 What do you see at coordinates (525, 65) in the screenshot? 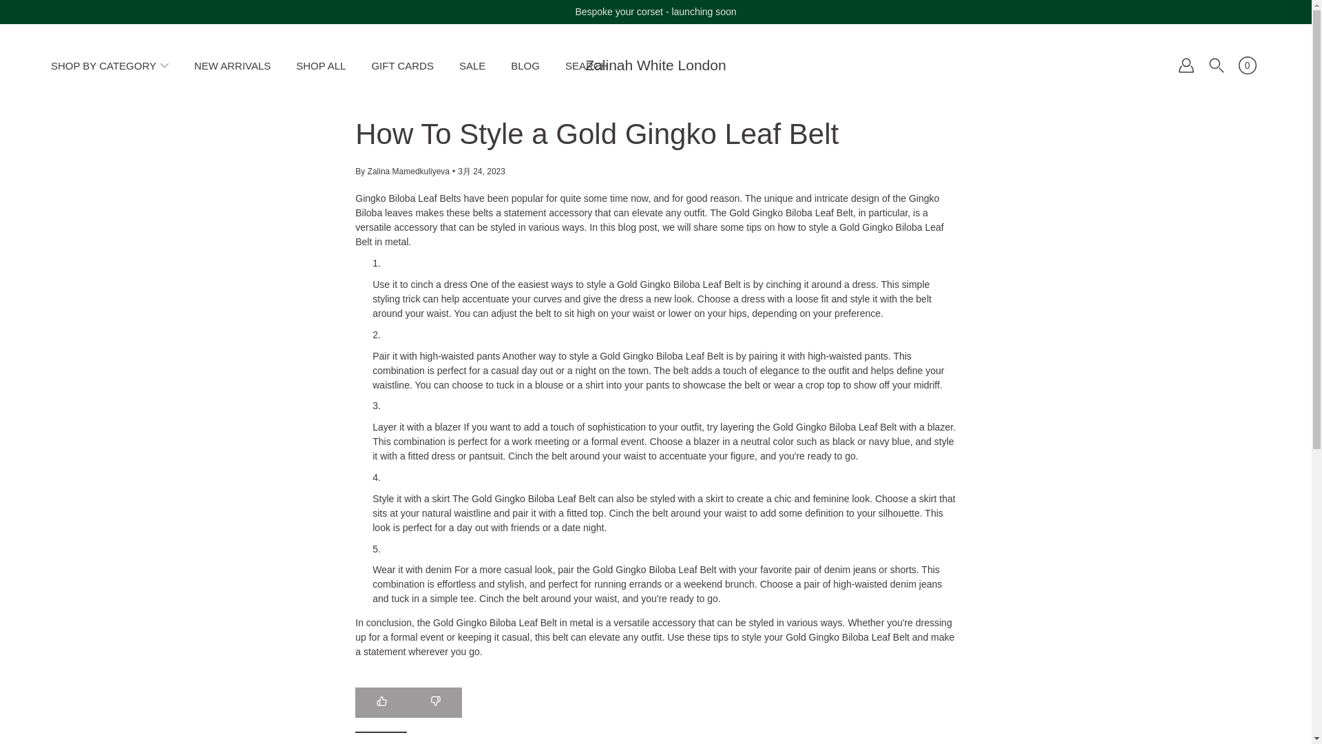
I see `BLOG` at bounding box center [525, 65].